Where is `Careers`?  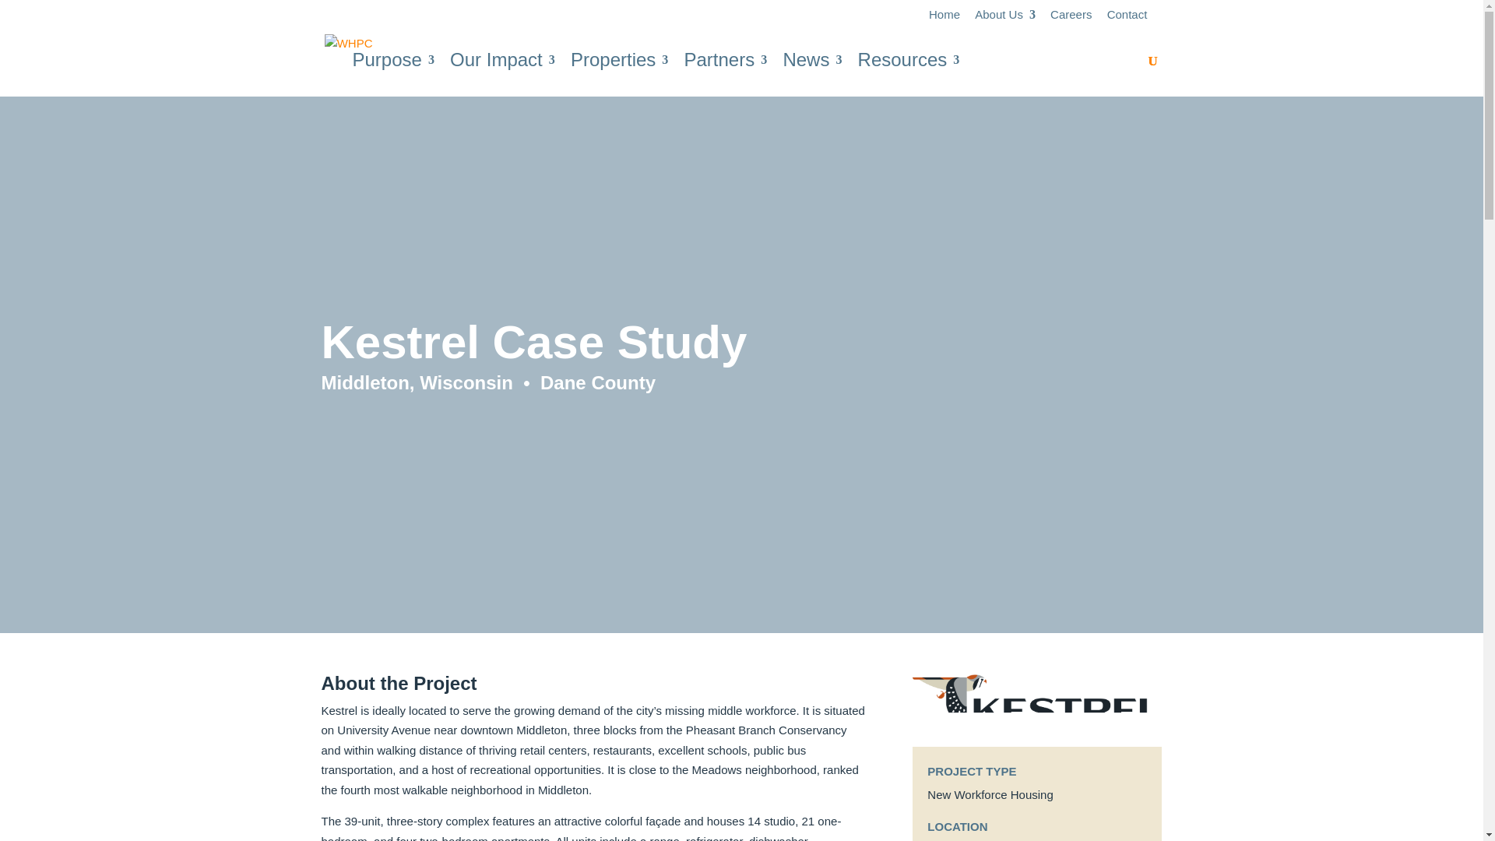 Careers is located at coordinates (1071, 18).